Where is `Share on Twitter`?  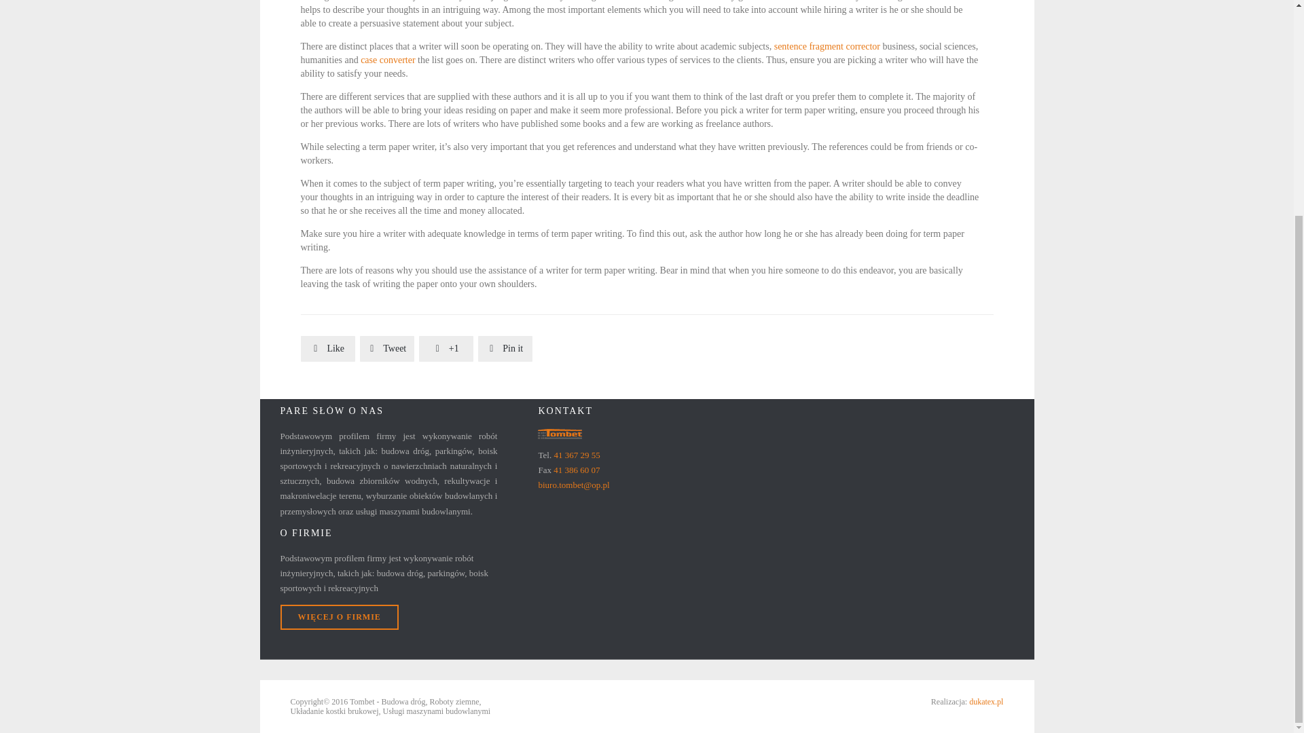 Share on Twitter is located at coordinates (387, 349).